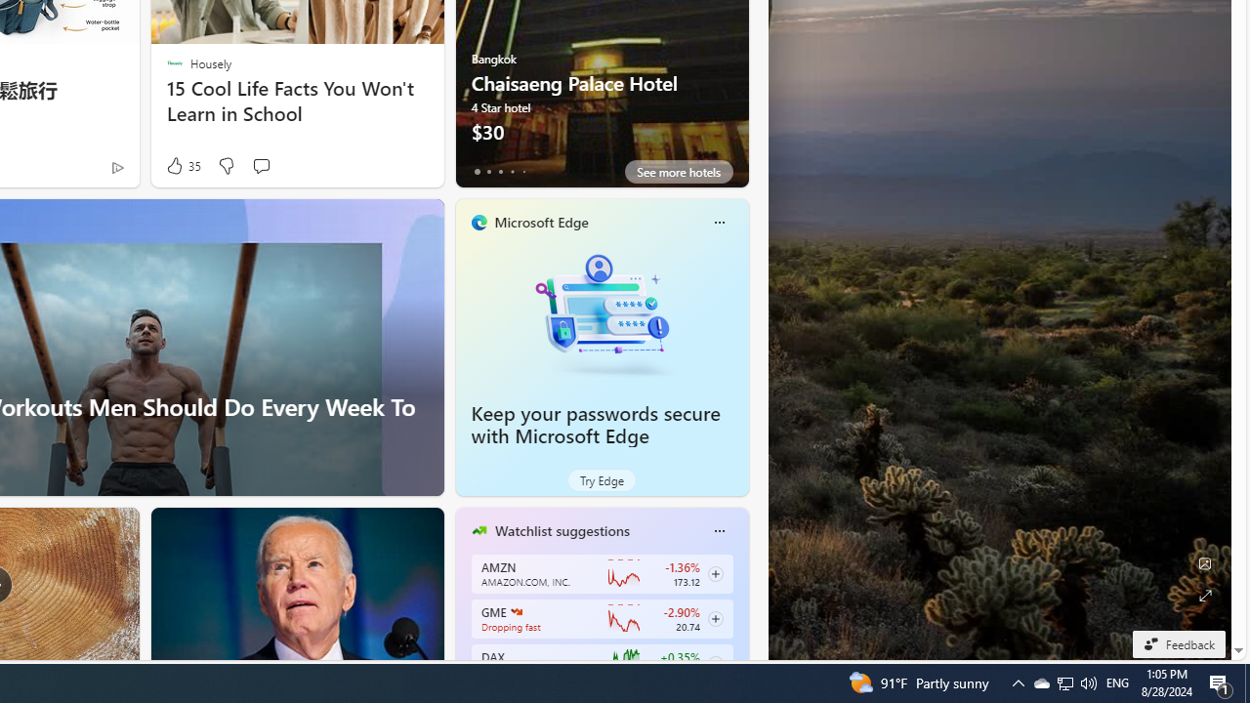 The height and width of the screenshot is (703, 1250). Describe the element at coordinates (596, 425) in the screenshot. I see `Keep your passwords secure with Microsoft Edge` at that location.